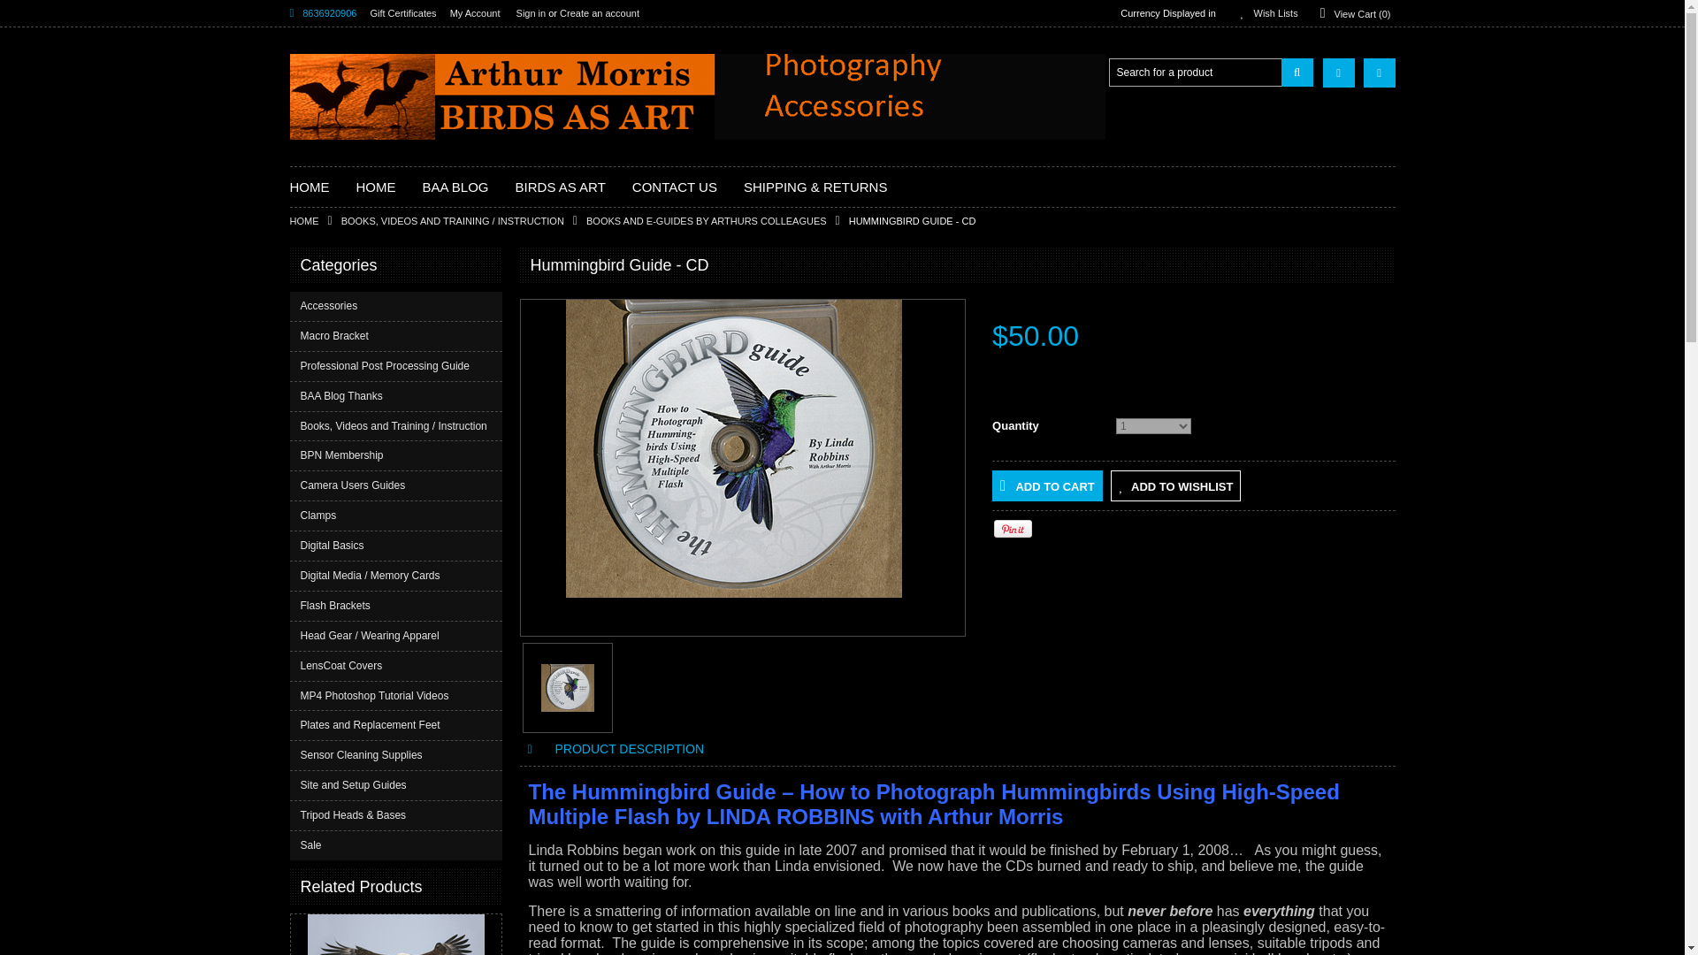  Describe the element at coordinates (561, 187) in the screenshot. I see `BIRDS AS ART` at that location.